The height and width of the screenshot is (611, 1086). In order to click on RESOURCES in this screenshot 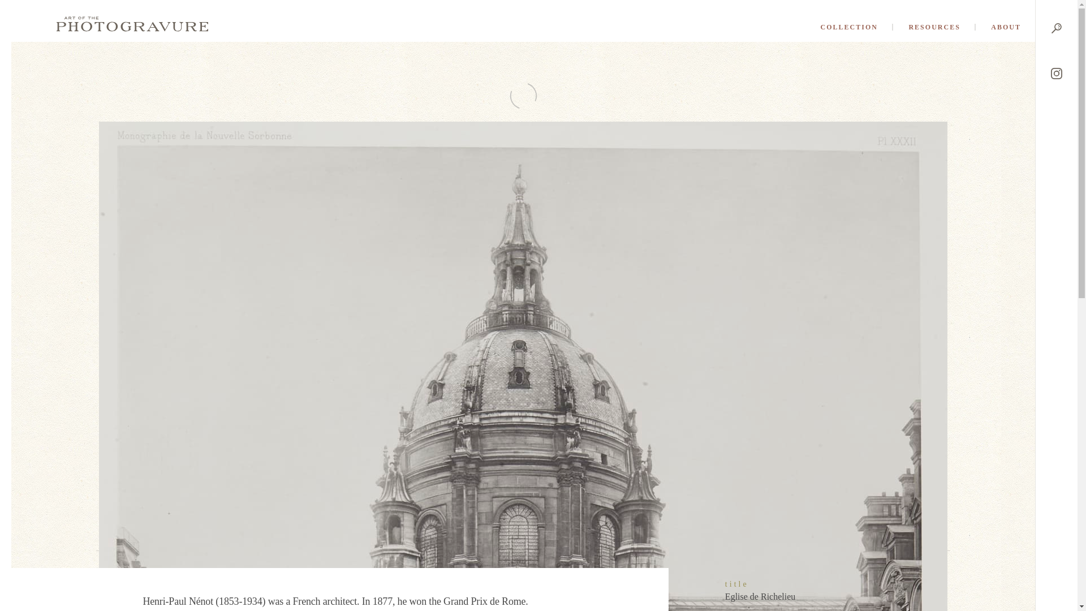, I will do `click(933, 27)`.